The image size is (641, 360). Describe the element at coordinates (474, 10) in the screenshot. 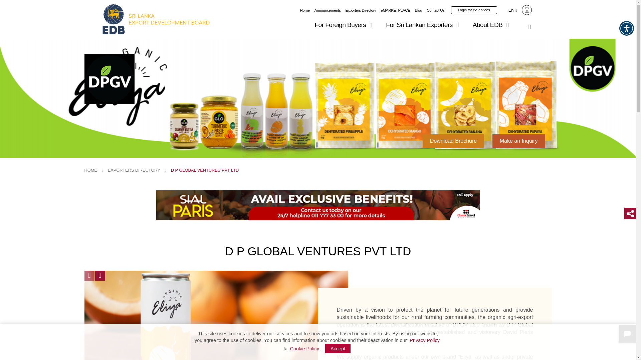

I see `Login for e-Services` at that location.